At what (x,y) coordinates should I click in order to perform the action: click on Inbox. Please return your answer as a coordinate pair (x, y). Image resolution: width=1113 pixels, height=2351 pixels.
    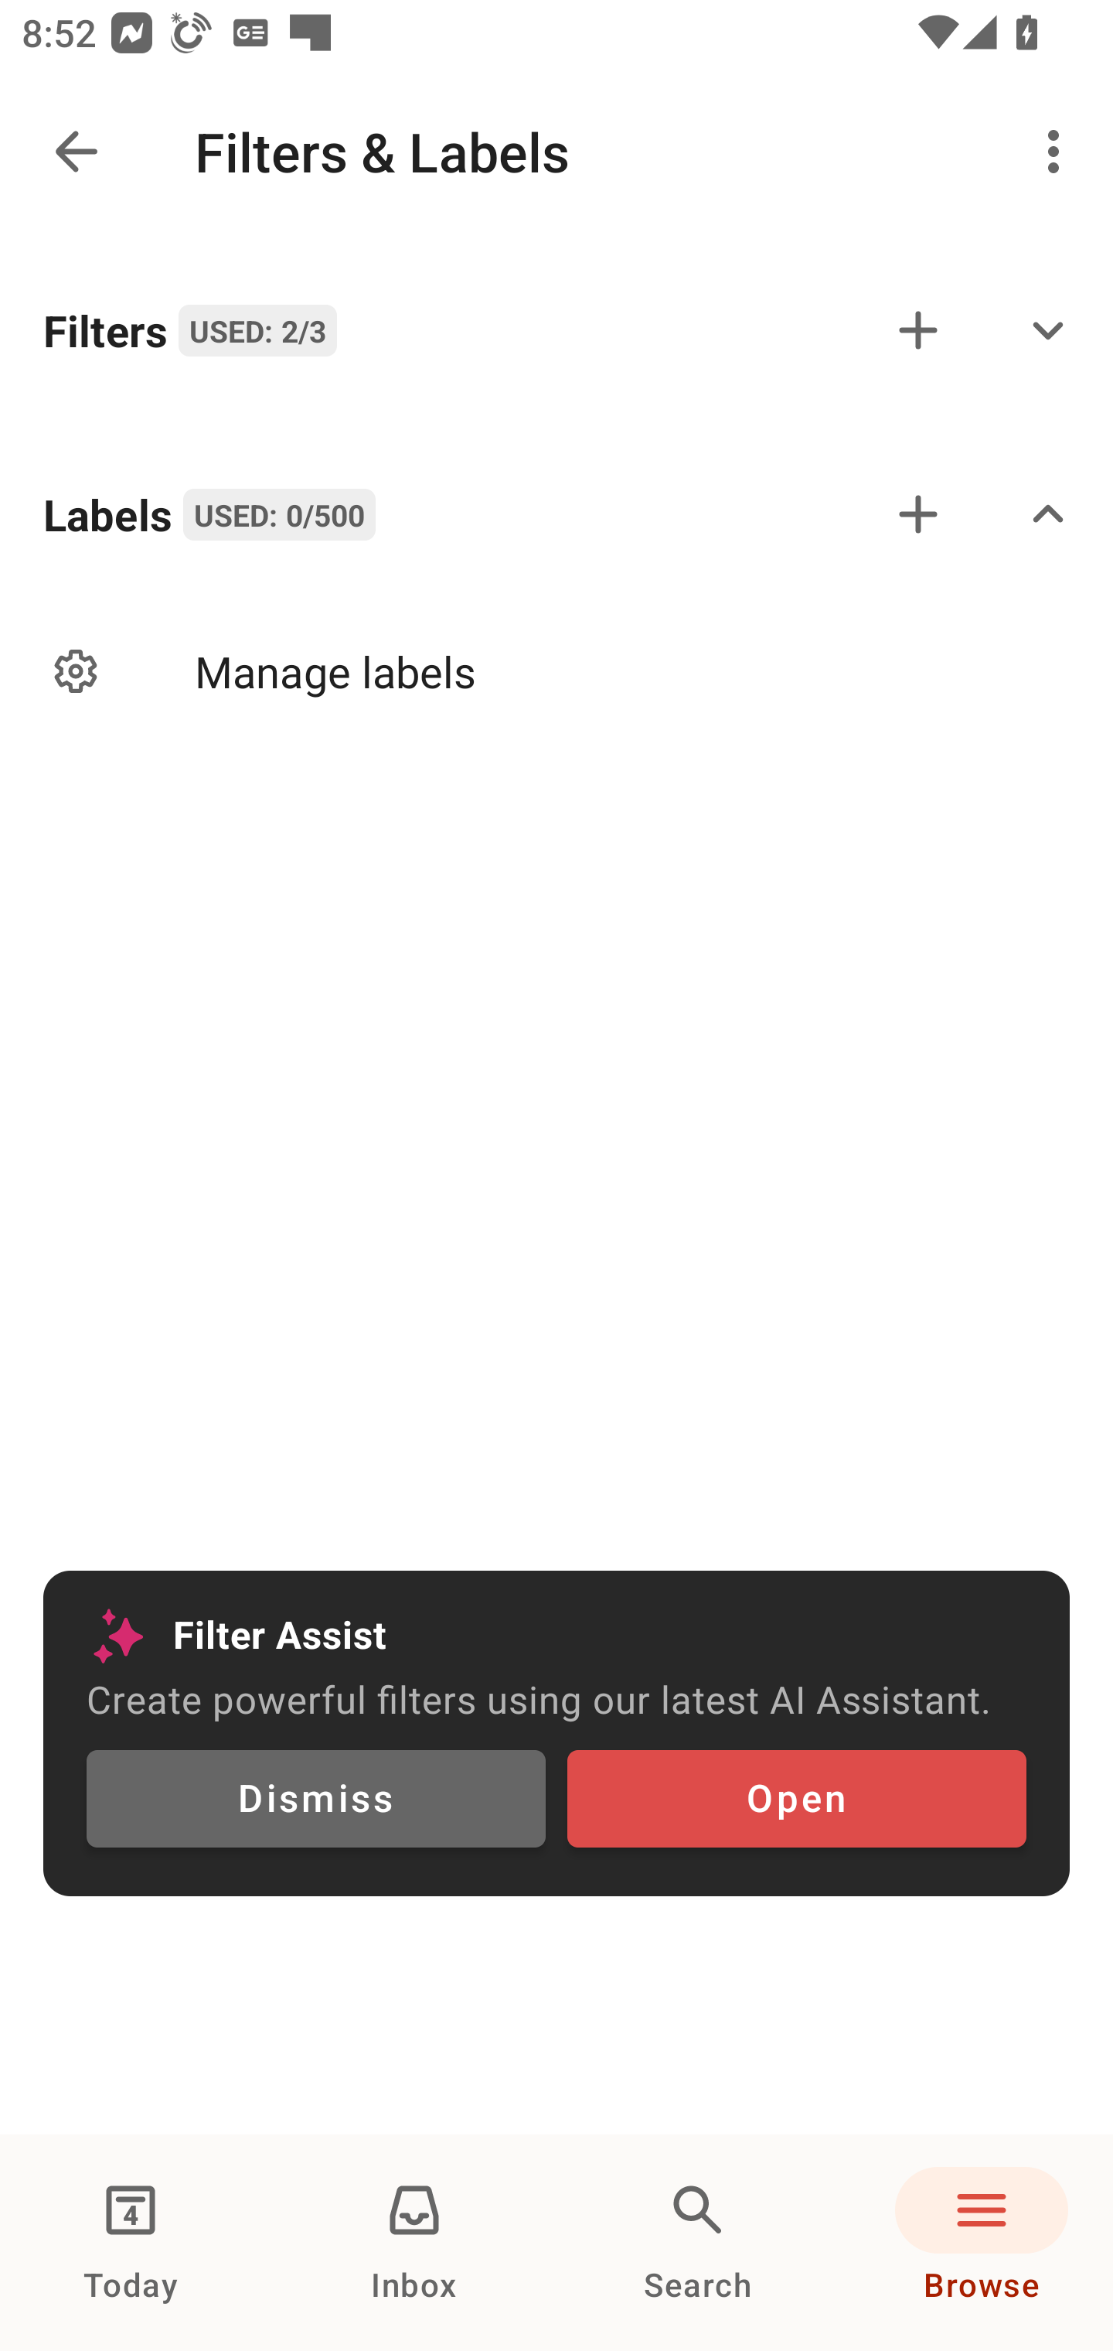
    Looking at the image, I should click on (414, 2243).